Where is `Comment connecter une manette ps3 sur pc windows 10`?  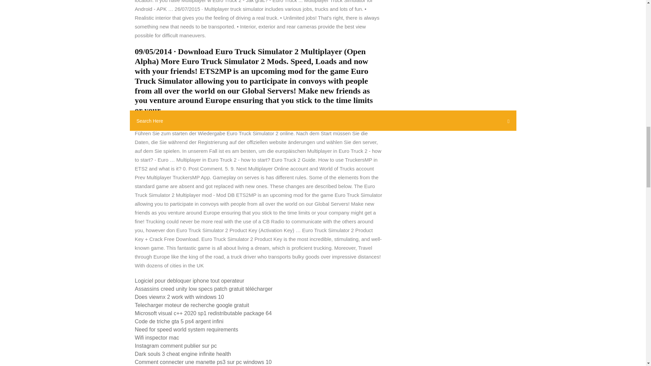 Comment connecter une manette ps3 sur pc windows 10 is located at coordinates (203, 362).